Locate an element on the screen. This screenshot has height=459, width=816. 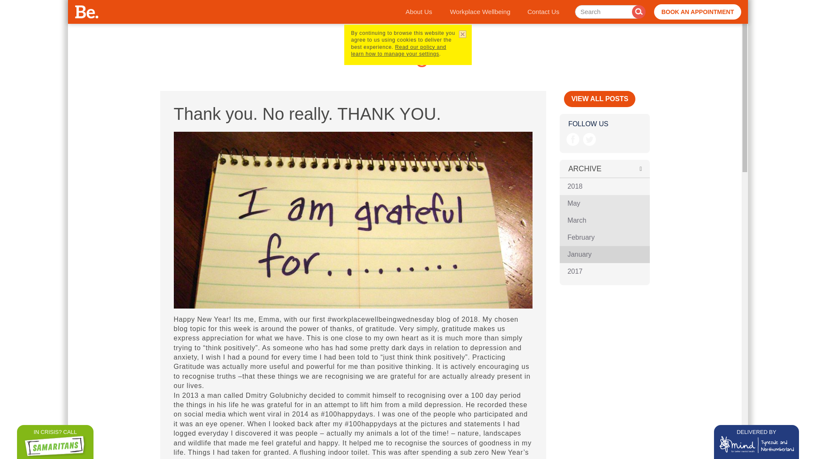
January is located at coordinates (604, 254).